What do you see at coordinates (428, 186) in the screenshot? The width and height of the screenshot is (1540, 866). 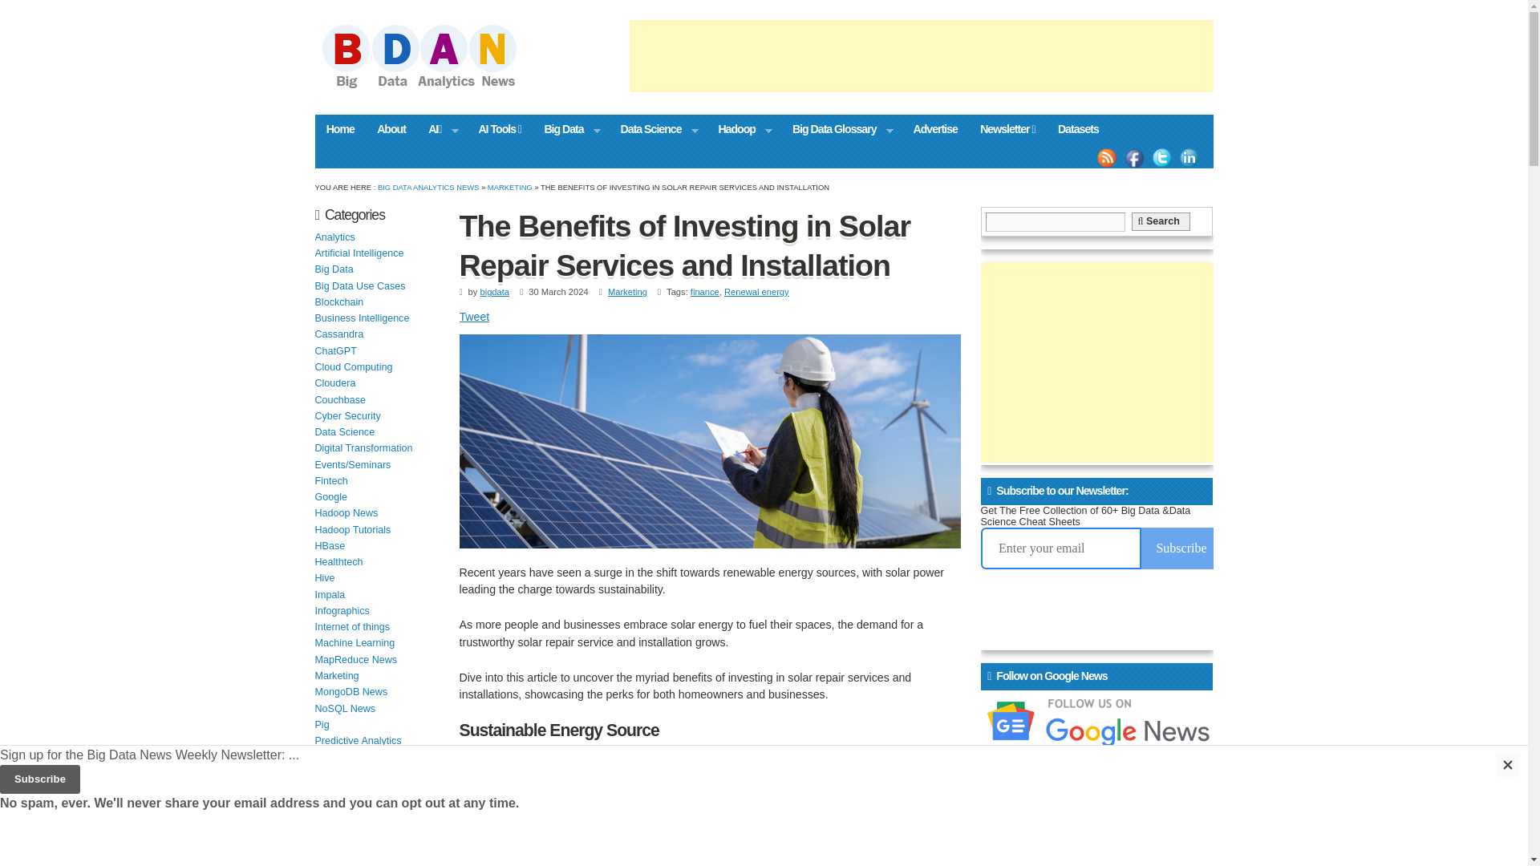 I see `Big Data Analytics News` at bounding box center [428, 186].